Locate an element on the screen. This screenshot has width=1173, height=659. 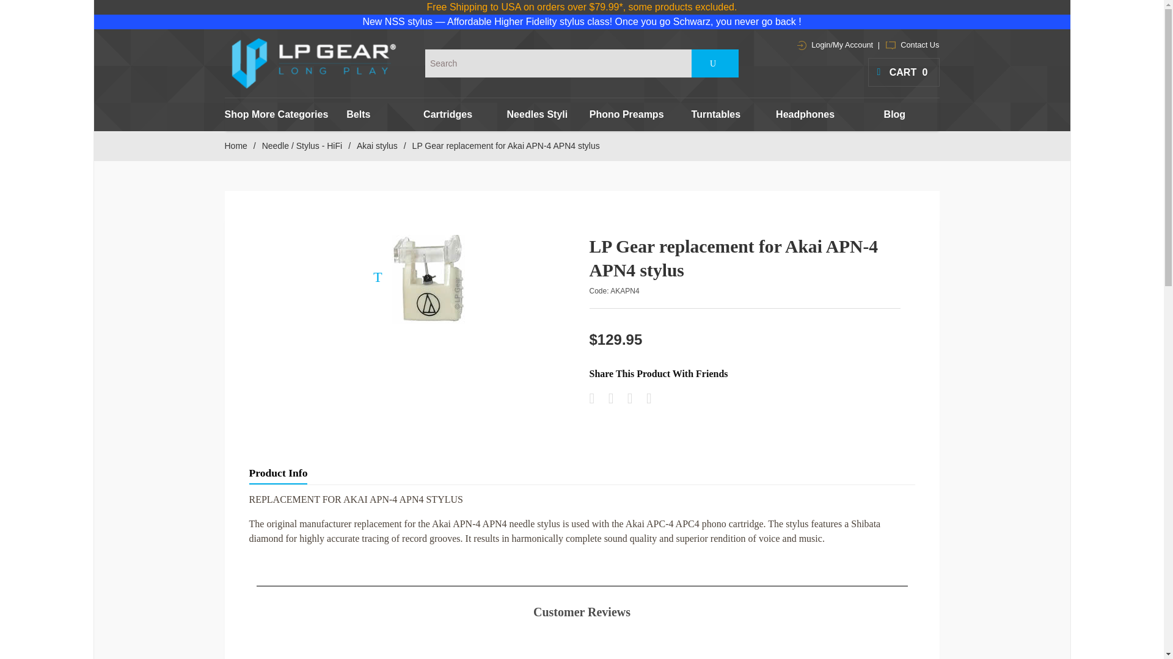
Belts is located at coordinates (359, 114).